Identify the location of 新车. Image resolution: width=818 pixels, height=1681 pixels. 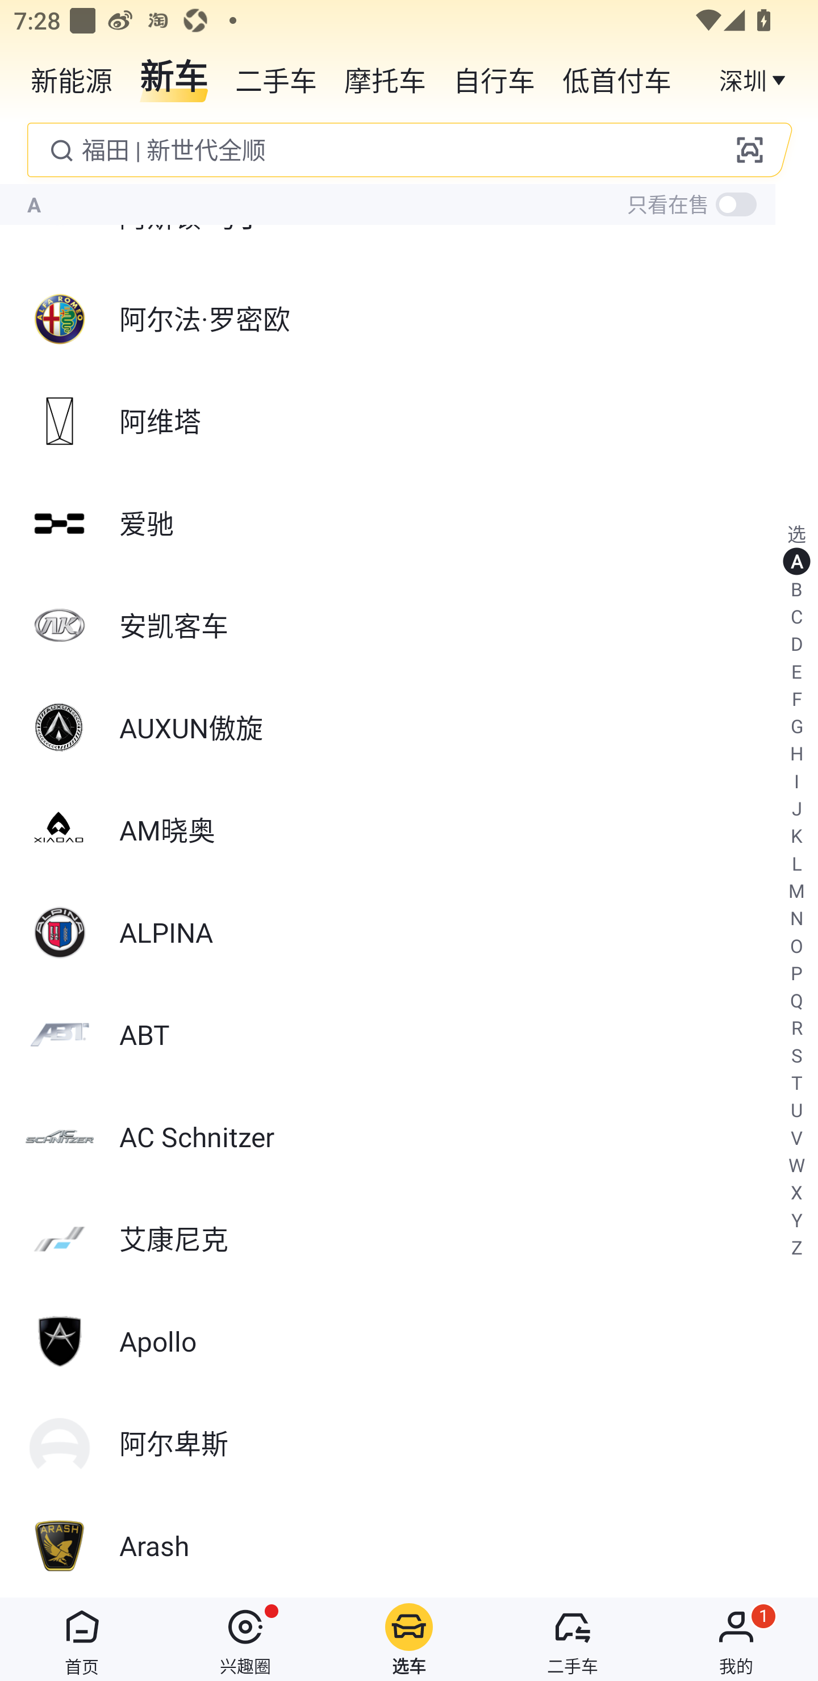
(174, 78).